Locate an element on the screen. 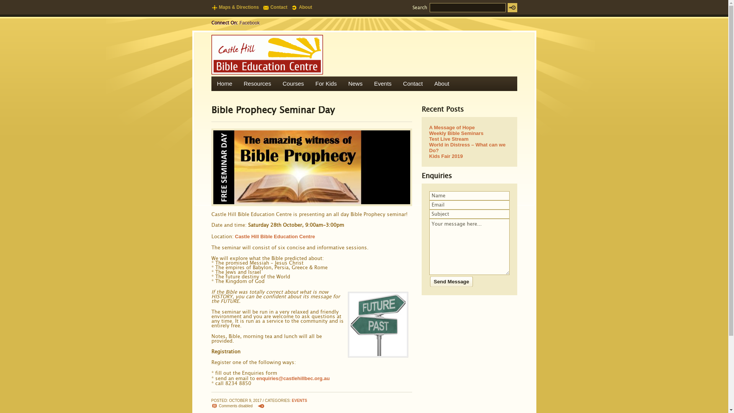 This screenshot has width=734, height=413. Facebook is located at coordinates (249, 23).